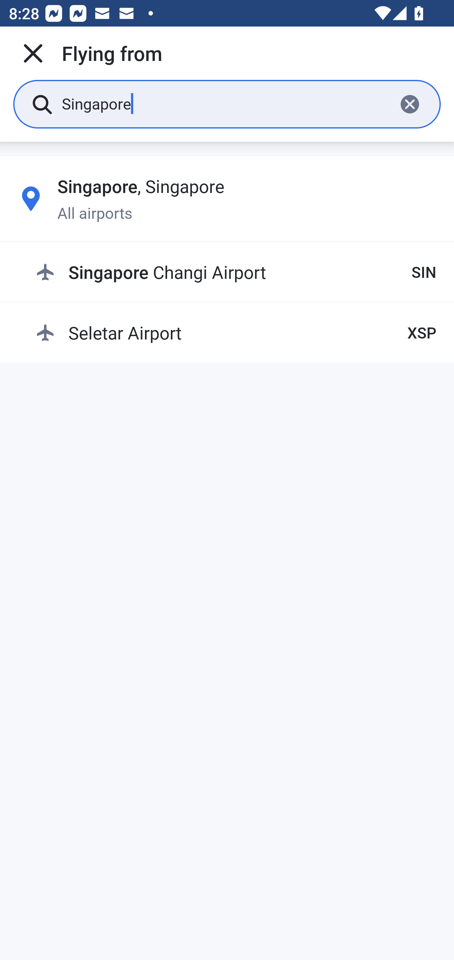 This screenshot has width=454, height=960. Describe the element at coordinates (236, 332) in the screenshot. I see `Seletar Airport XSP` at that location.